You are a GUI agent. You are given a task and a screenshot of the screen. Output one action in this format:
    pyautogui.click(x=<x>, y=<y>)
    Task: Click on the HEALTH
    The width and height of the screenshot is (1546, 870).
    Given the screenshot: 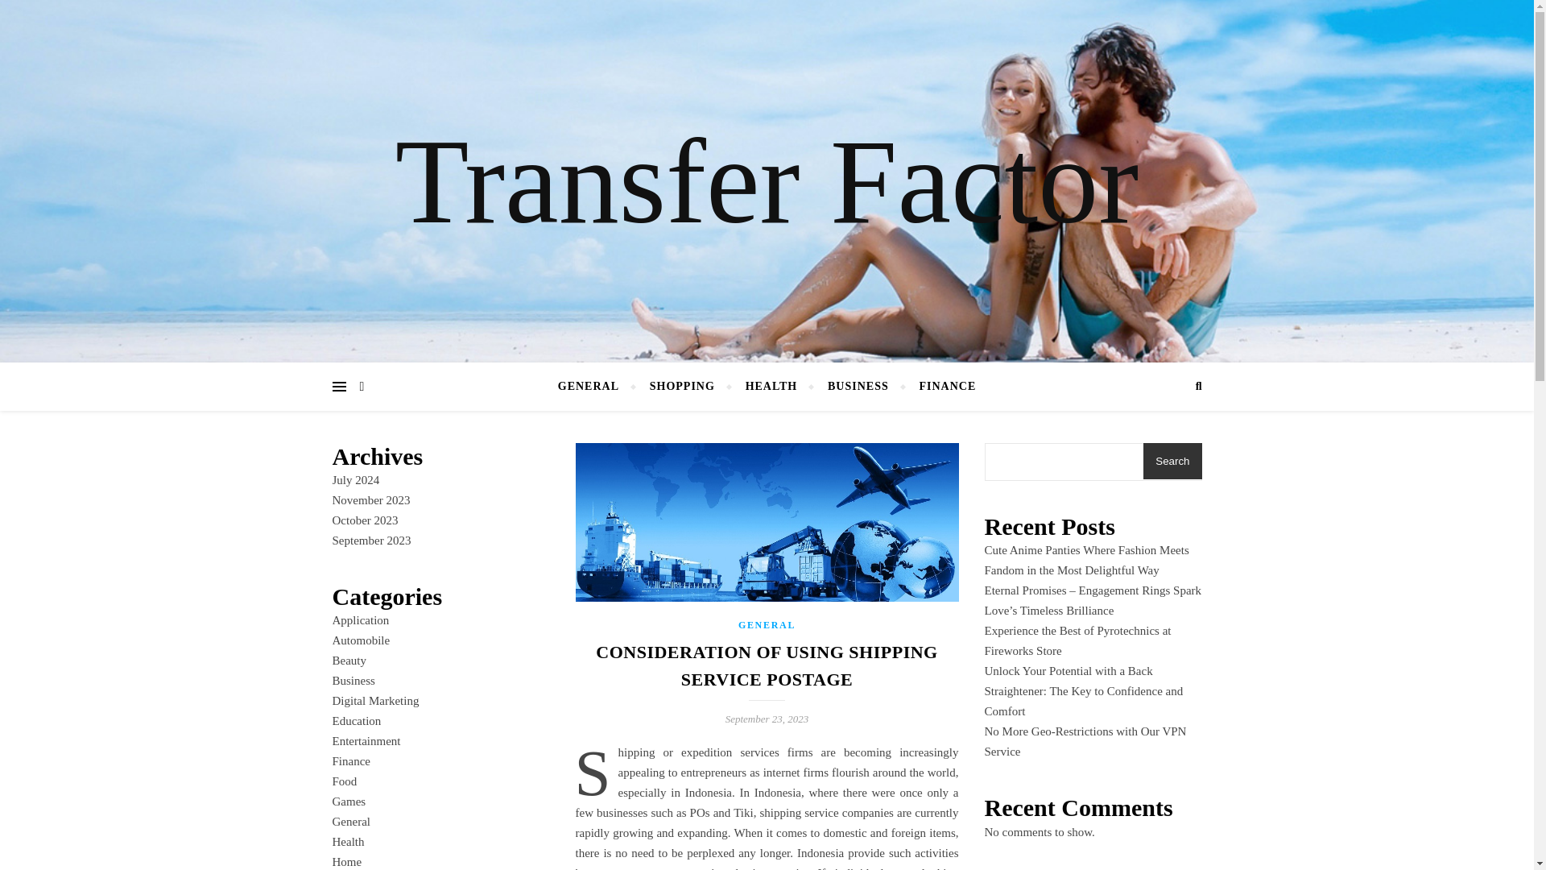 What is the action you would take?
    pyautogui.click(x=771, y=387)
    